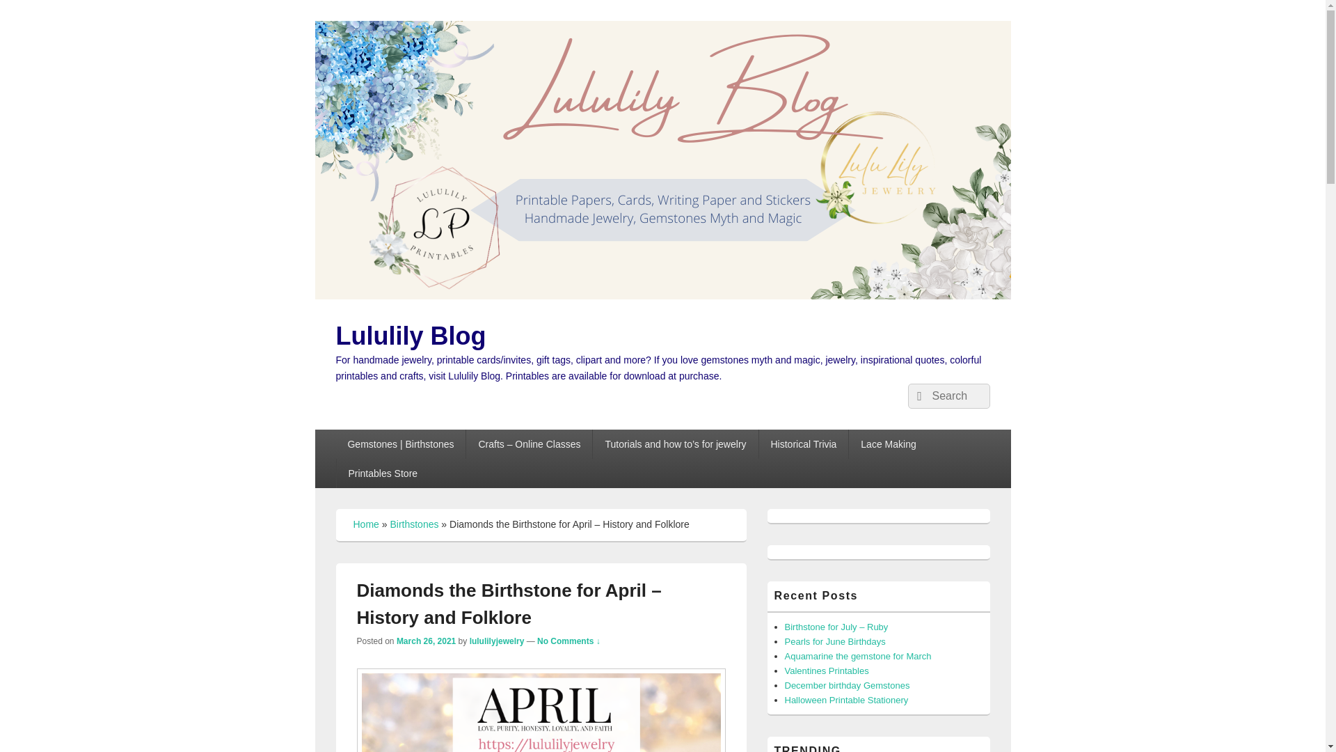  Describe the element at coordinates (383, 473) in the screenshot. I see `Printables Store` at that location.